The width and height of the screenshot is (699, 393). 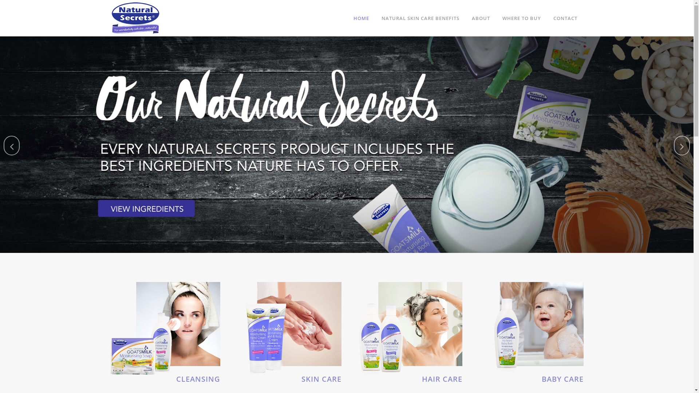 What do you see at coordinates (521, 18) in the screenshot?
I see `WHERE TO BUY` at bounding box center [521, 18].